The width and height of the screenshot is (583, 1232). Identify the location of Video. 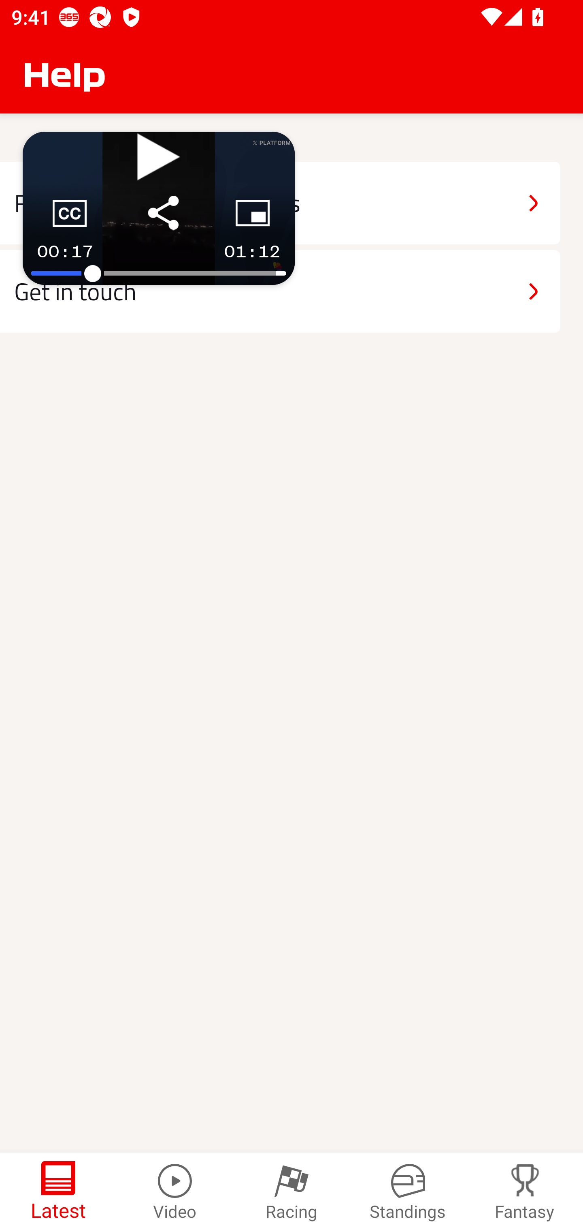
(175, 1192).